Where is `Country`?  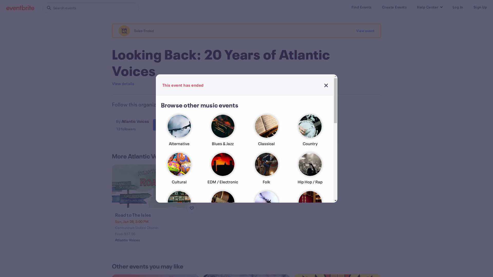 Country is located at coordinates (310, 132).